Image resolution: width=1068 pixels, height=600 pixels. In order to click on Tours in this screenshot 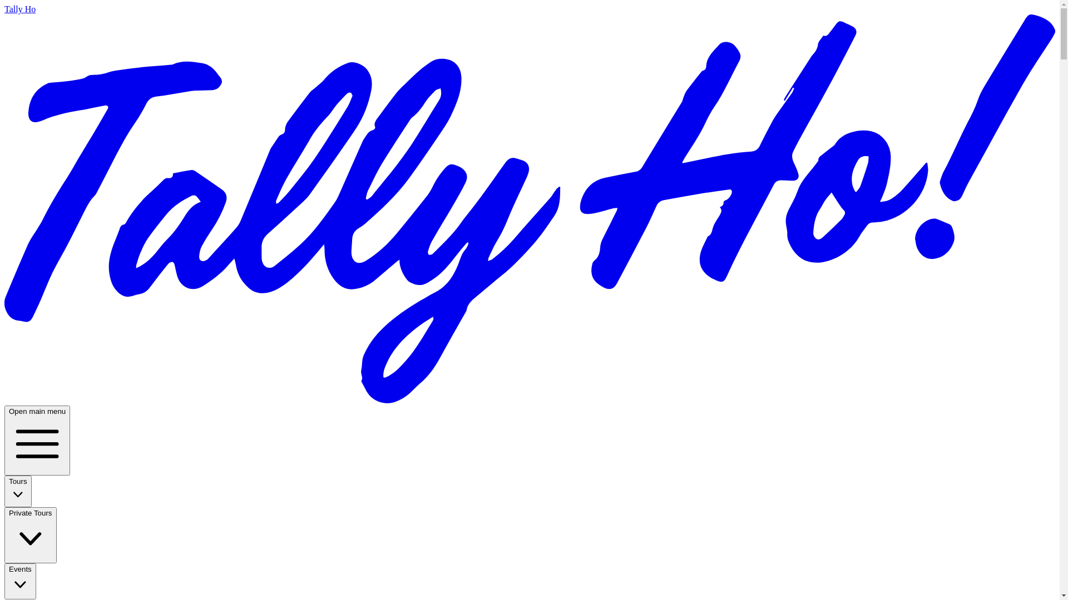, I will do `click(18, 491)`.